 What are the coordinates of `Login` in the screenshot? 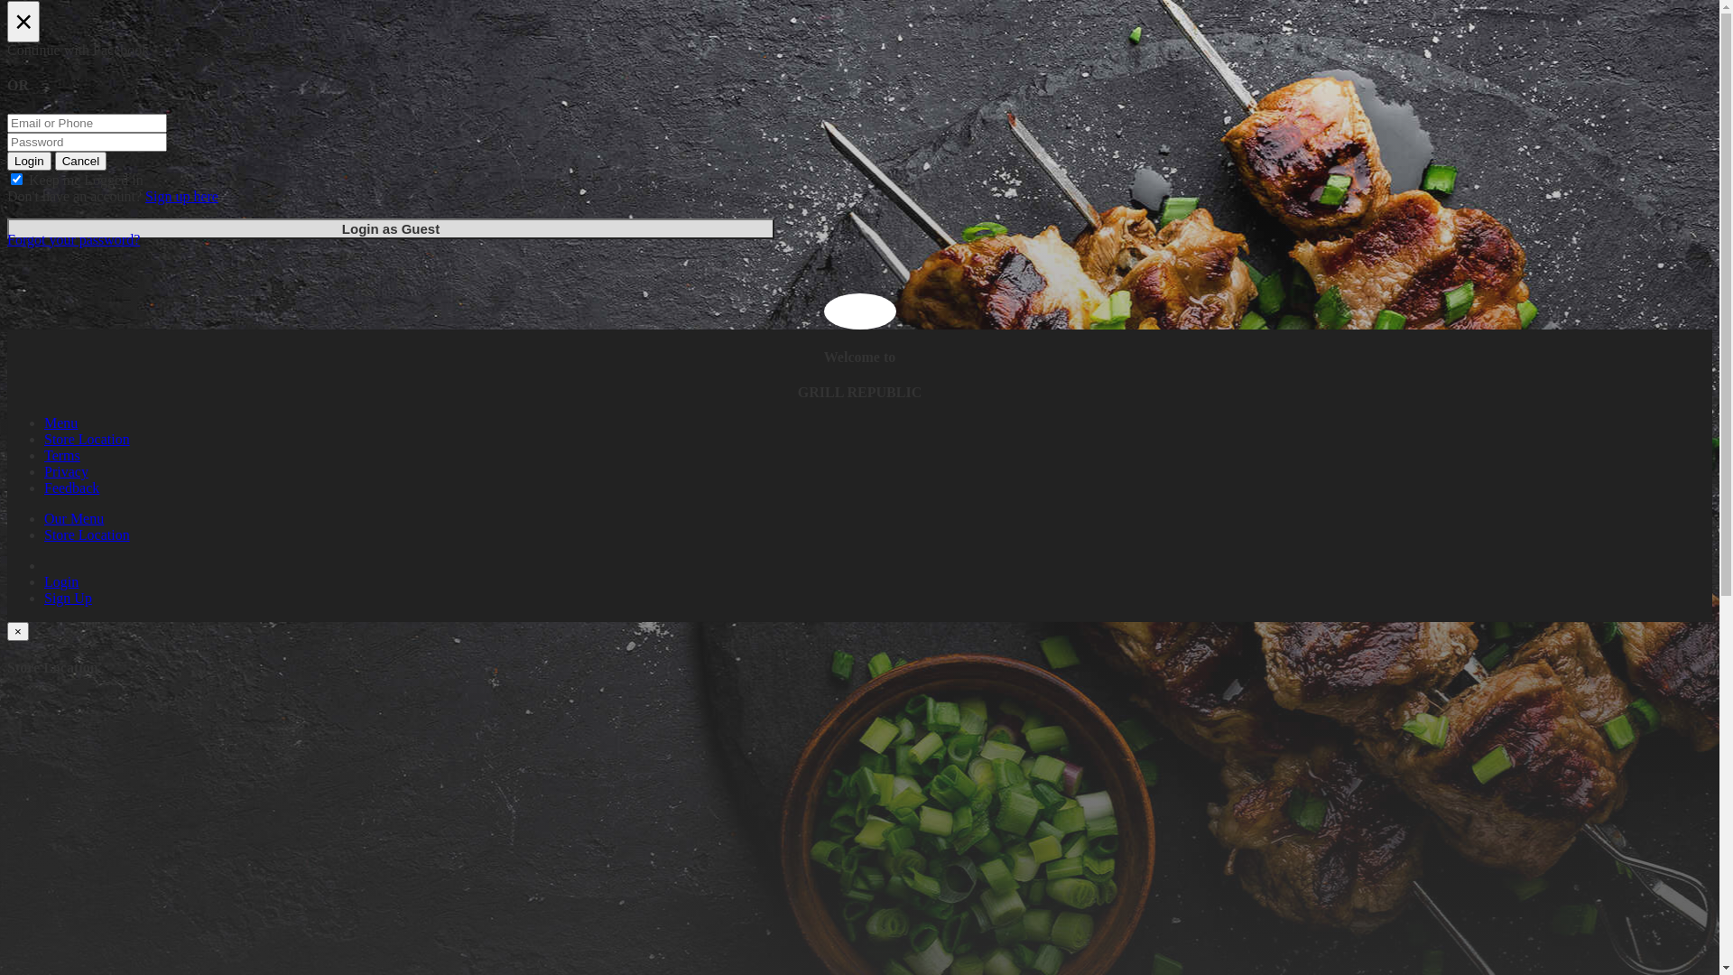 It's located at (61, 581).